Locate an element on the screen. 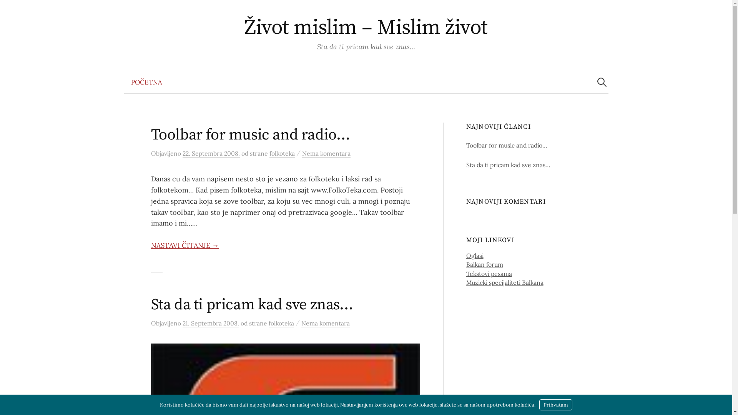  22. Septembra 2008. is located at coordinates (211, 154).